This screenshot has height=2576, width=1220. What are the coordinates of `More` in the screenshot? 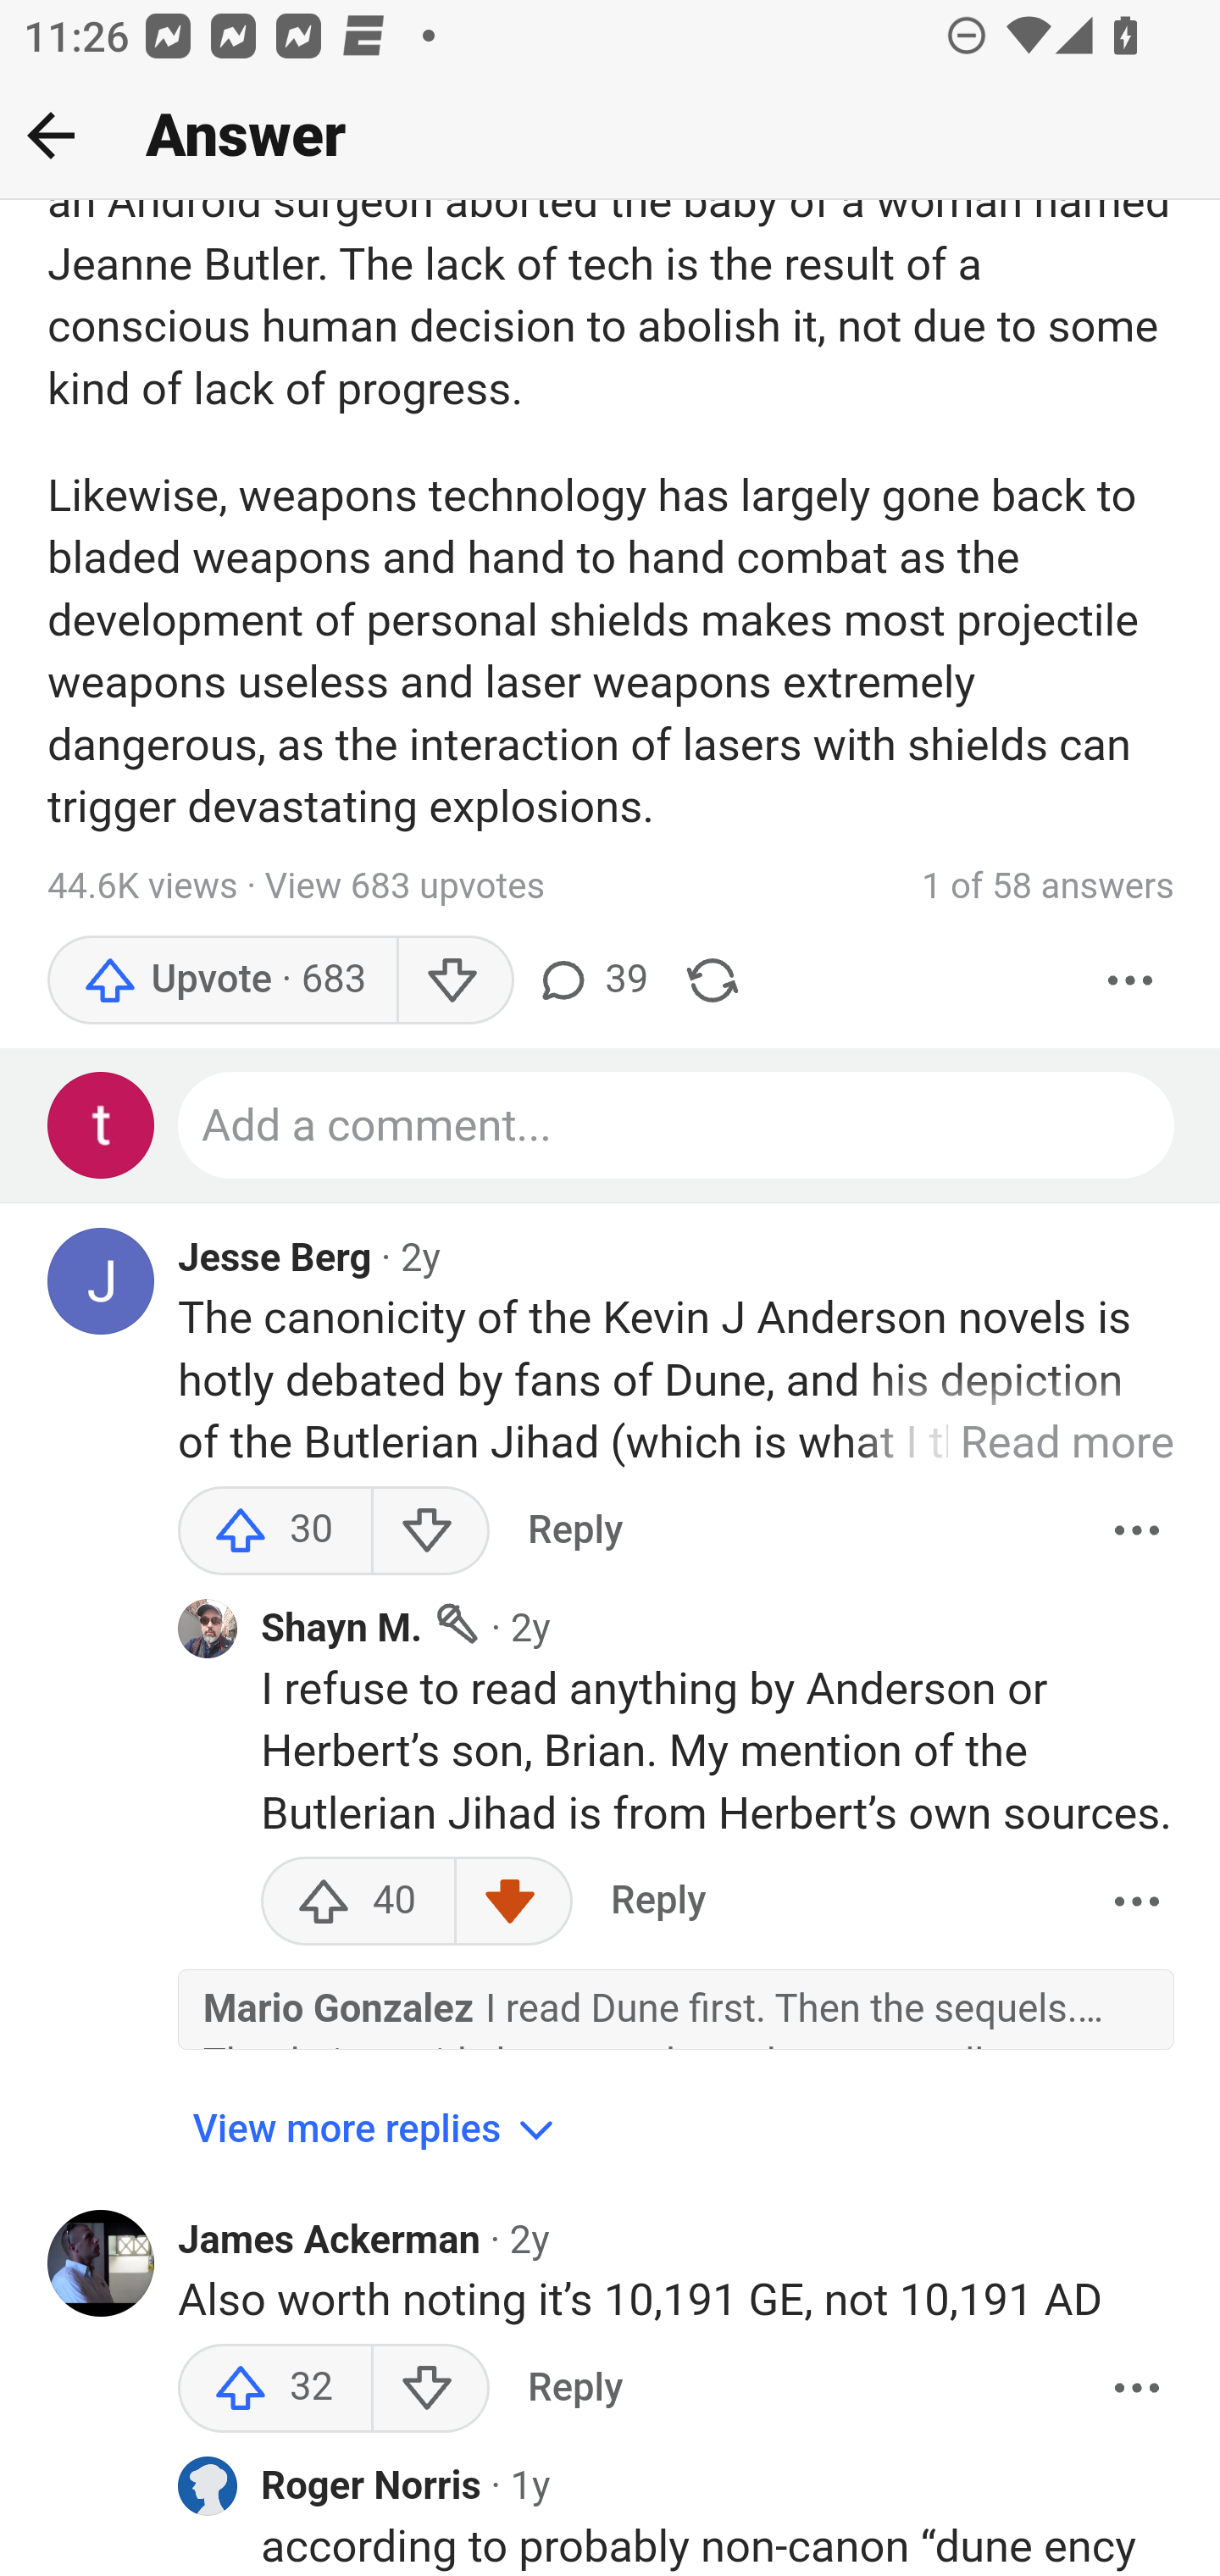 It's located at (1131, 981).